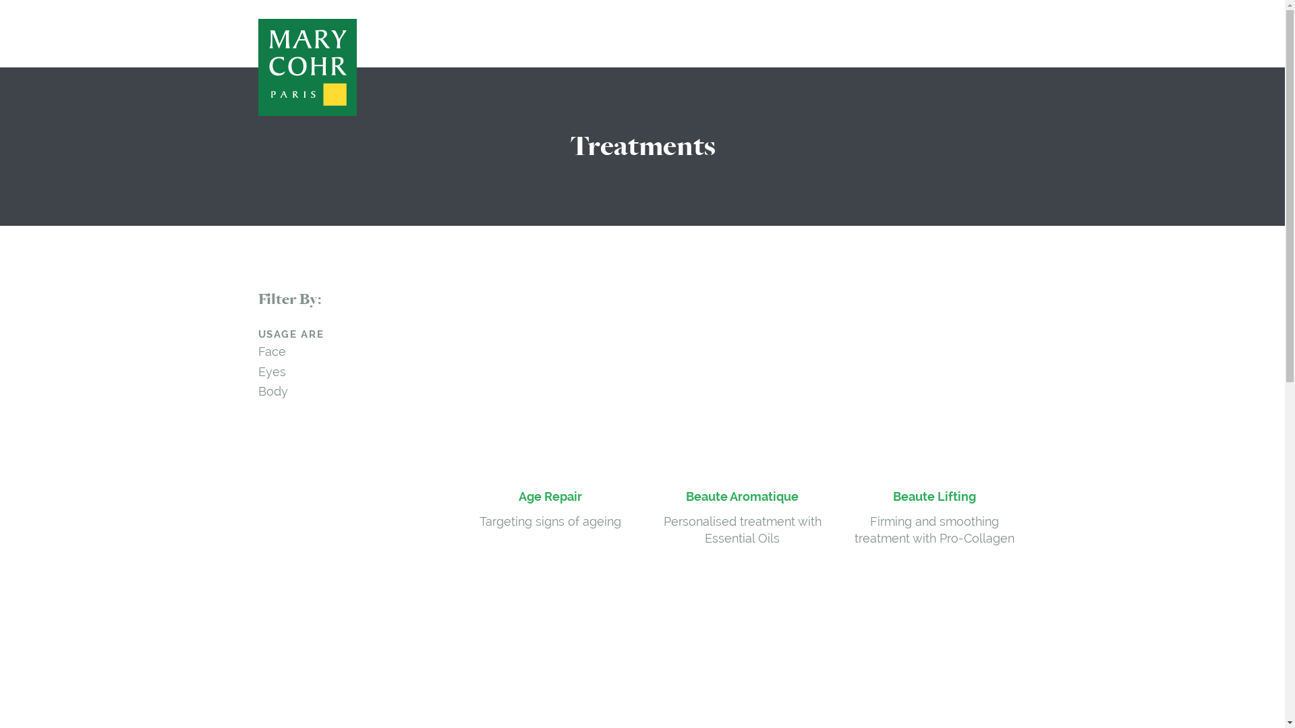  Describe the element at coordinates (550, 410) in the screenshot. I see `Age Repair
Targeting signs of ageing` at that location.